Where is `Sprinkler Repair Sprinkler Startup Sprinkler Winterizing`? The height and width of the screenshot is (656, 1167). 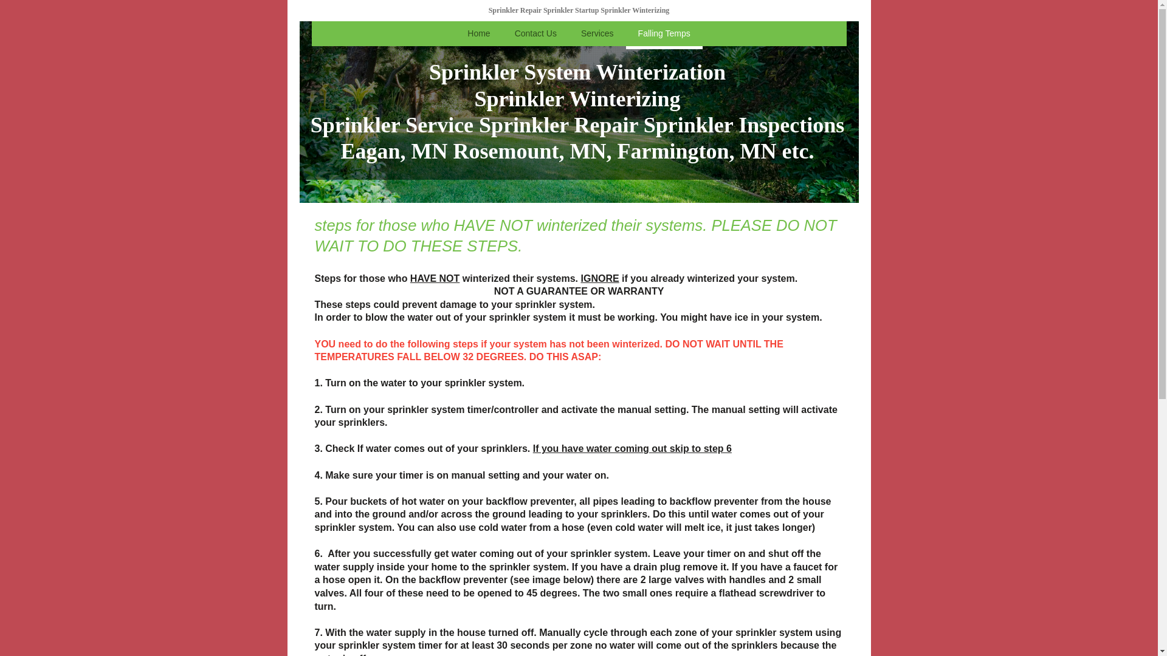 Sprinkler Repair Sprinkler Startup Sprinkler Winterizing is located at coordinates (579, 10).